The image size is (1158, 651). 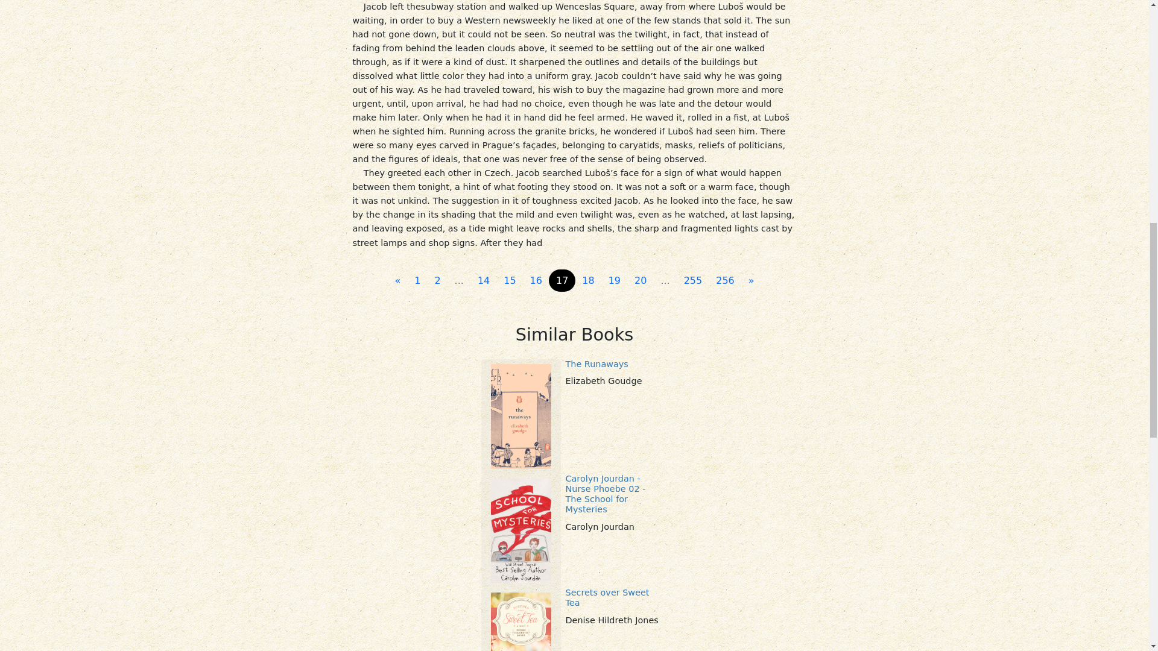 I want to click on 20, so click(x=641, y=281).